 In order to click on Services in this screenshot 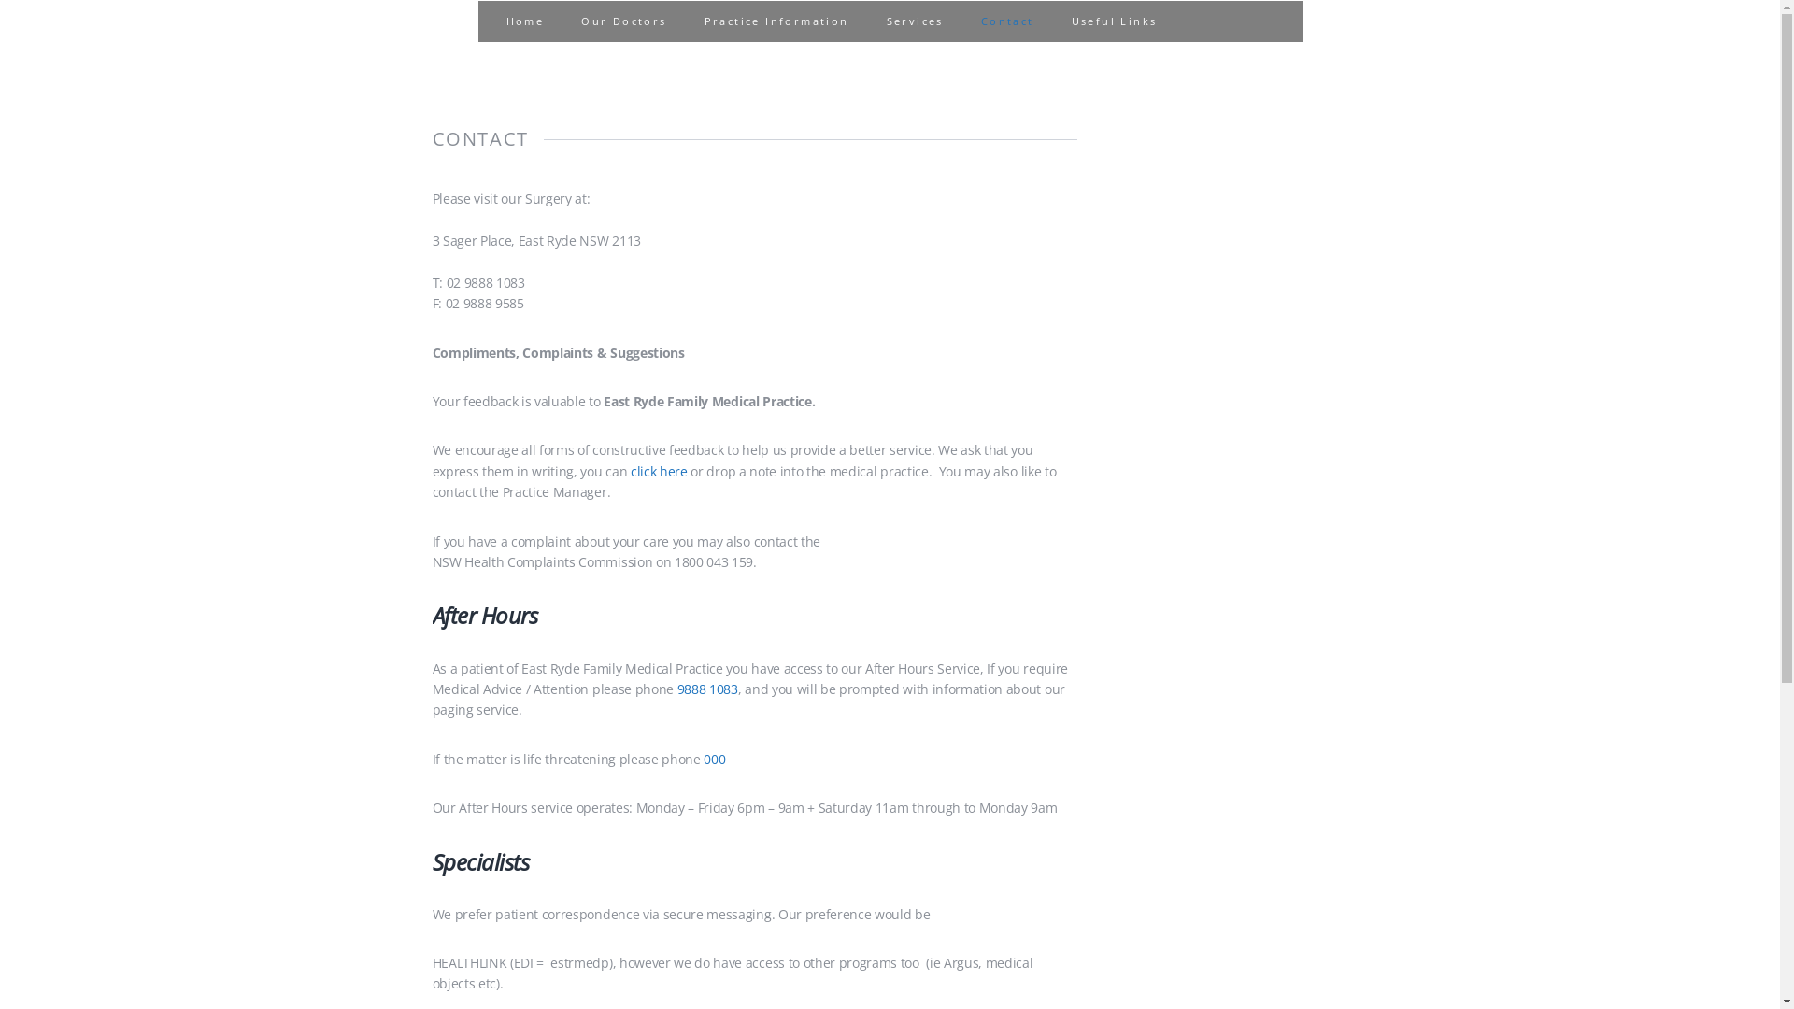, I will do `click(916, 21)`.